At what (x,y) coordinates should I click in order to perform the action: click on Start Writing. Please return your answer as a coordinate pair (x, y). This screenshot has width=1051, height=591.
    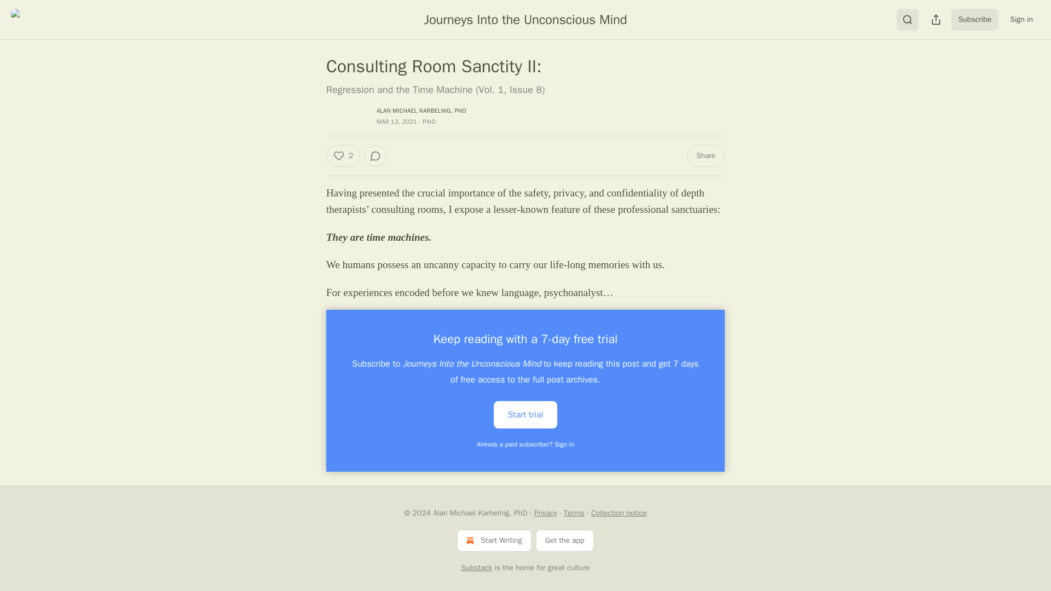
    Looking at the image, I should click on (494, 540).